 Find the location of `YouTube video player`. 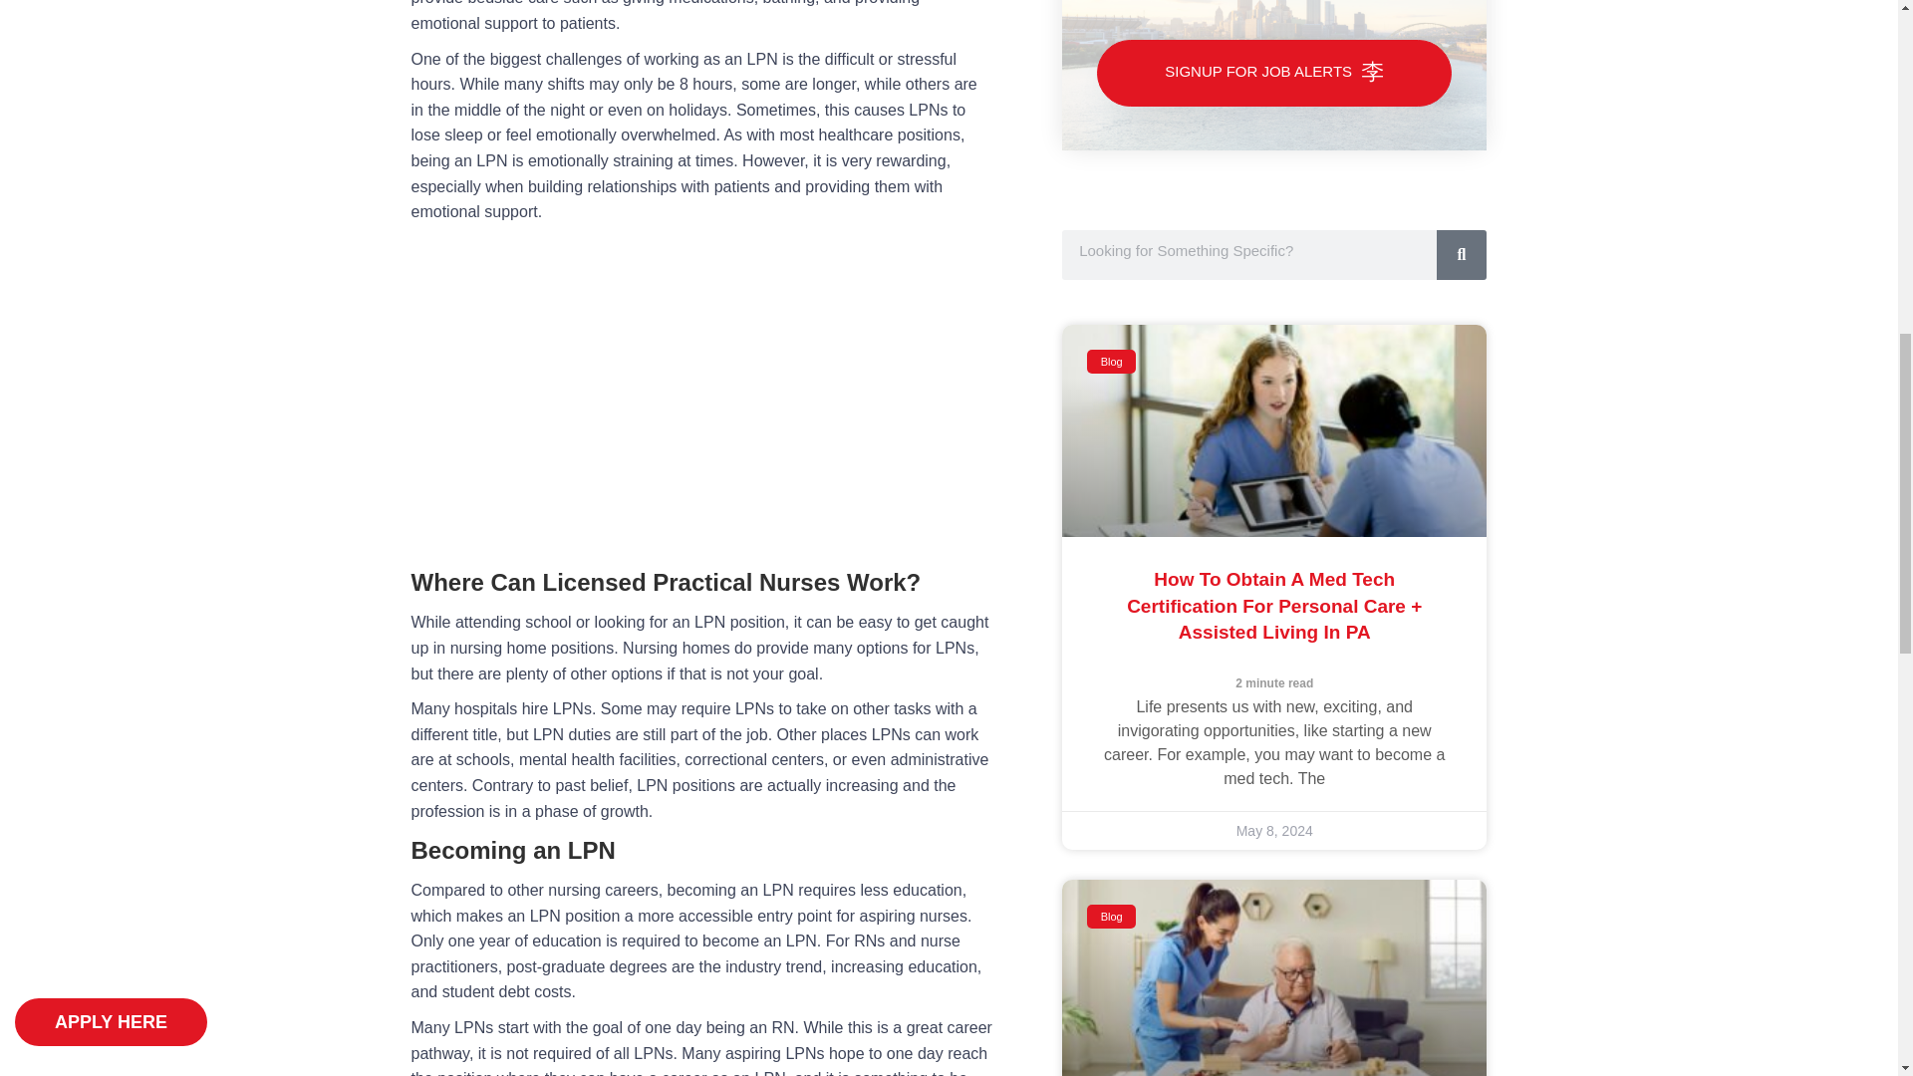

YouTube video player is located at coordinates (701, 392).